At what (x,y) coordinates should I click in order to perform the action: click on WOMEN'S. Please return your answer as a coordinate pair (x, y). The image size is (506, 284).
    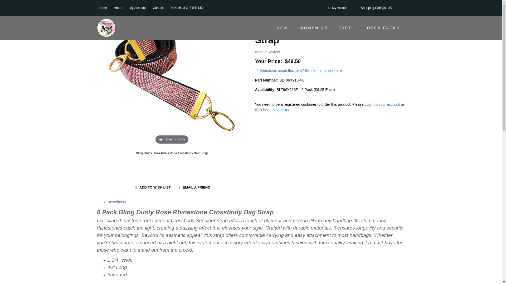
    Looking at the image, I should click on (314, 28).